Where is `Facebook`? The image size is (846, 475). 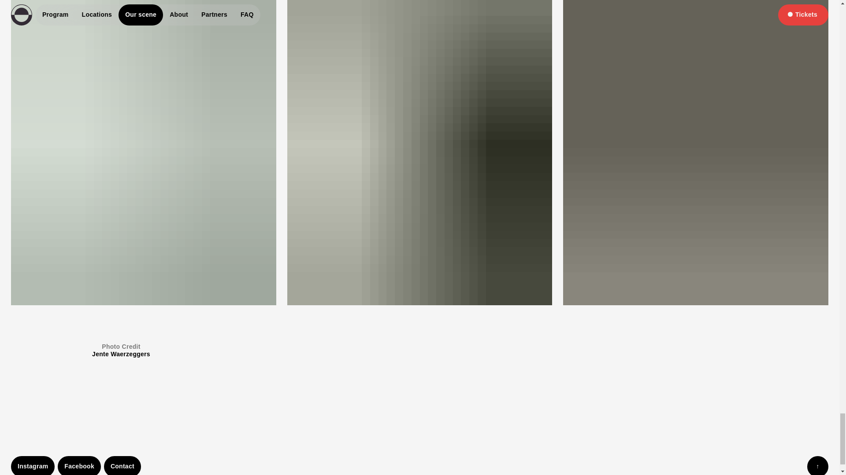
Facebook is located at coordinates (79, 465).